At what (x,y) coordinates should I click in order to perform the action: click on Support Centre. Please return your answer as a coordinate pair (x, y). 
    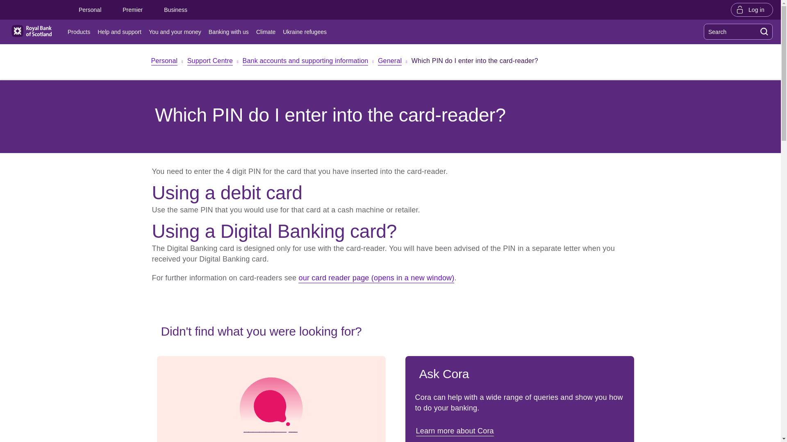
    Looking at the image, I should click on (210, 61).